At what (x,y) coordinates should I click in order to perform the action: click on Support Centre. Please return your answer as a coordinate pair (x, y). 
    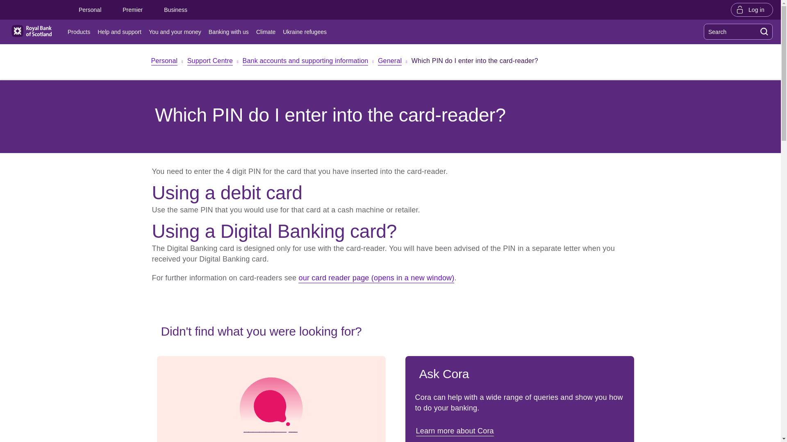
    Looking at the image, I should click on (210, 61).